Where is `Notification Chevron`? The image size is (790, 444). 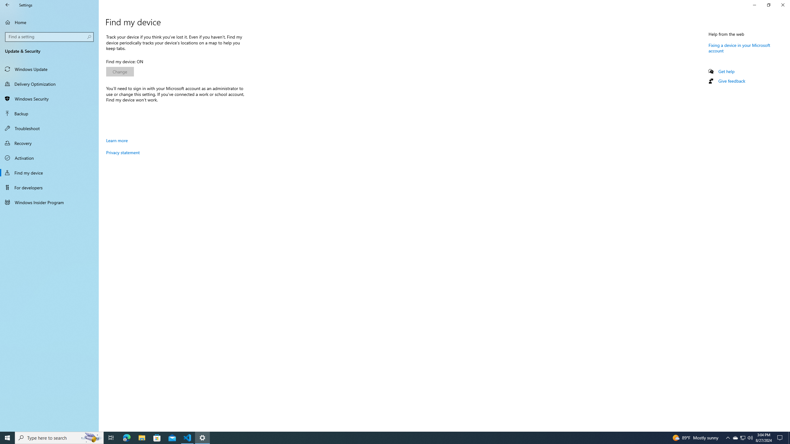 Notification Chevron is located at coordinates (728, 438).